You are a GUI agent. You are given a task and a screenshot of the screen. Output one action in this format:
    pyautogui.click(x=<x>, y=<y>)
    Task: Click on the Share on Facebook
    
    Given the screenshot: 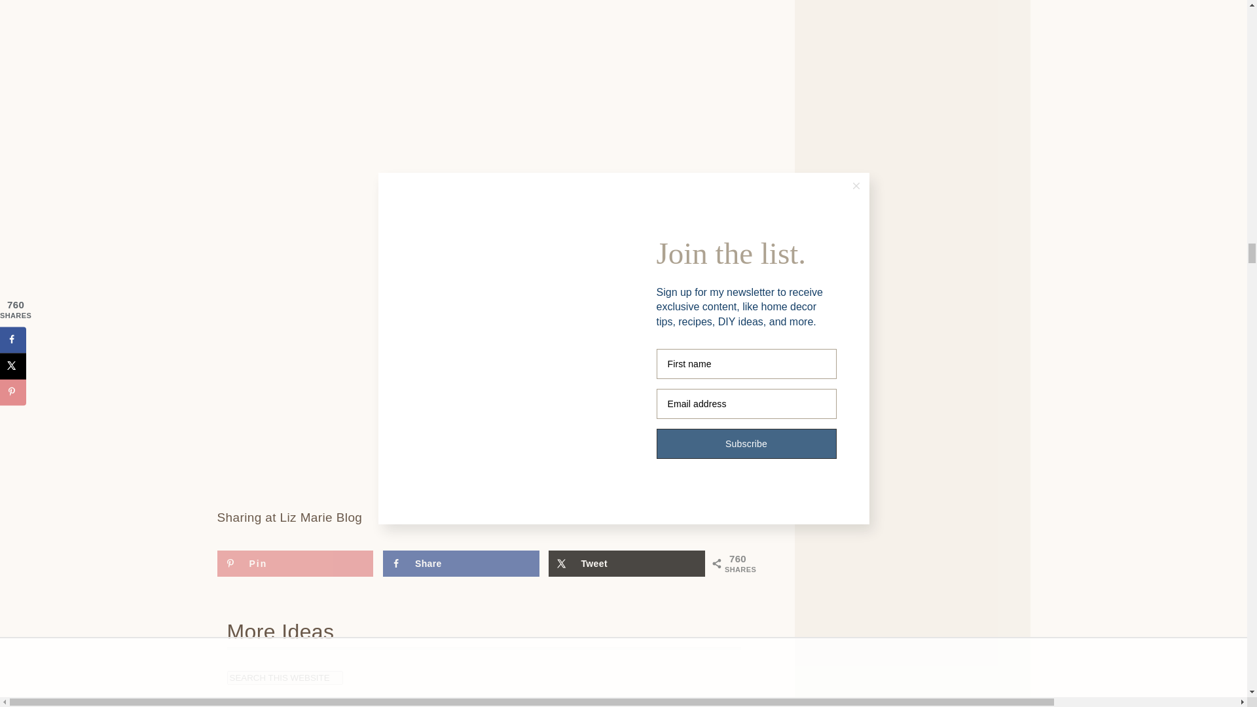 What is the action you would take?
    pyautogui.click(x=461, y=564)
    